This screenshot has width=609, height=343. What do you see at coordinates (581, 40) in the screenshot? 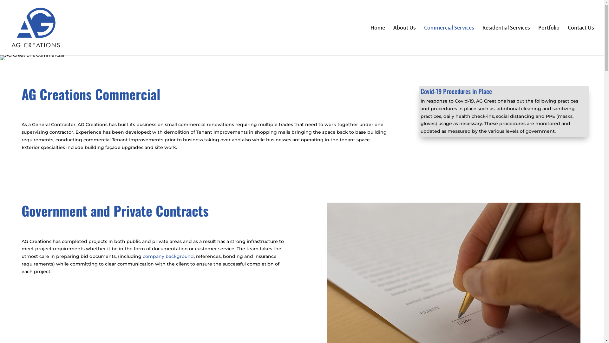
I see `Contact Us` at bounding box center [581, 40].